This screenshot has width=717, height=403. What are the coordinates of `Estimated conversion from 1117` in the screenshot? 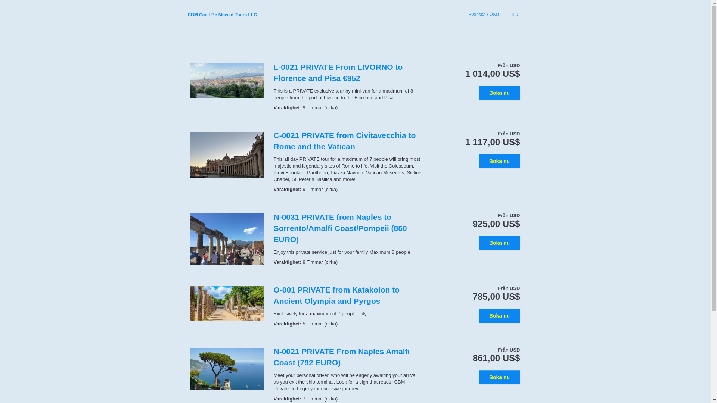 It's located at (493, 142).